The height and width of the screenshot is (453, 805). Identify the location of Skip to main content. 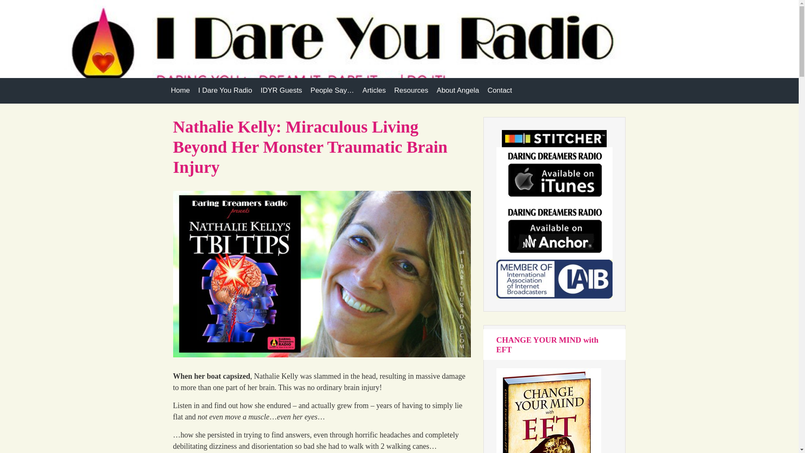
(9, 4).